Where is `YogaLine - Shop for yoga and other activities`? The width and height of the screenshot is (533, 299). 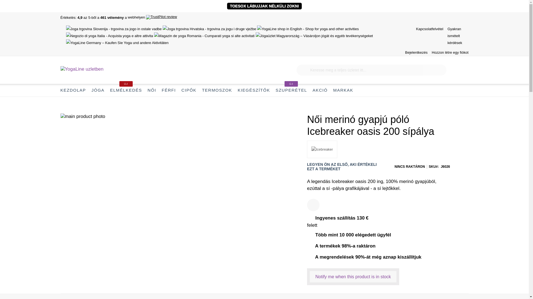 YogaLine - Shop for yoga and other activities is located at coordinates (308, 29).